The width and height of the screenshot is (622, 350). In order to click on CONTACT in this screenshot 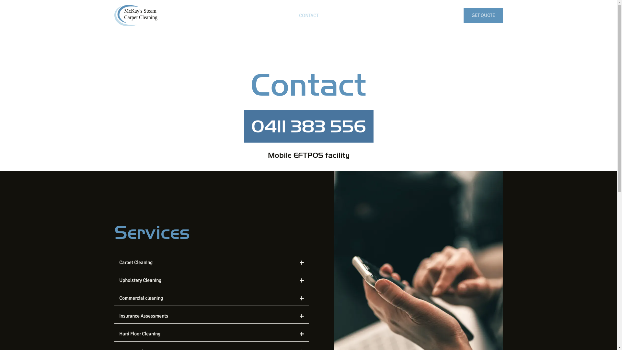, I will do `click(309, 16)`.